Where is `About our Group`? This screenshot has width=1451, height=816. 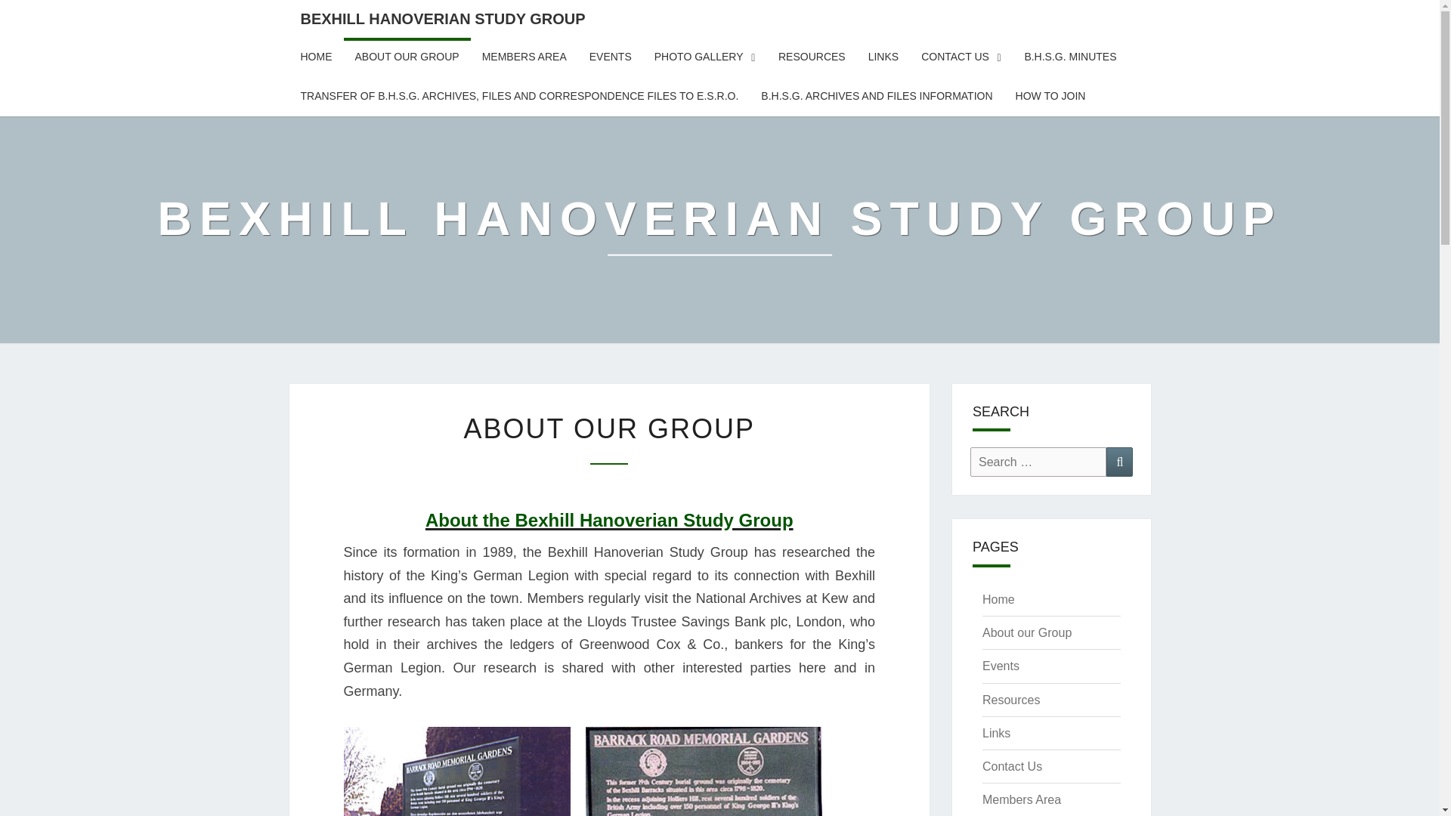
About our Group is located at coordinates (1026, 632).